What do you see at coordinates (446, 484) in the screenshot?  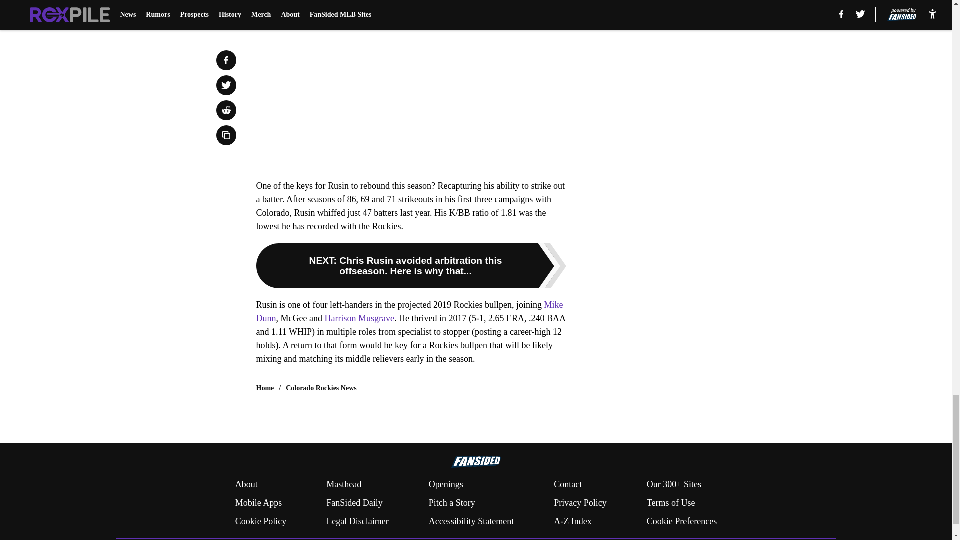 I see `Openings` at bounding box center [446, 484].